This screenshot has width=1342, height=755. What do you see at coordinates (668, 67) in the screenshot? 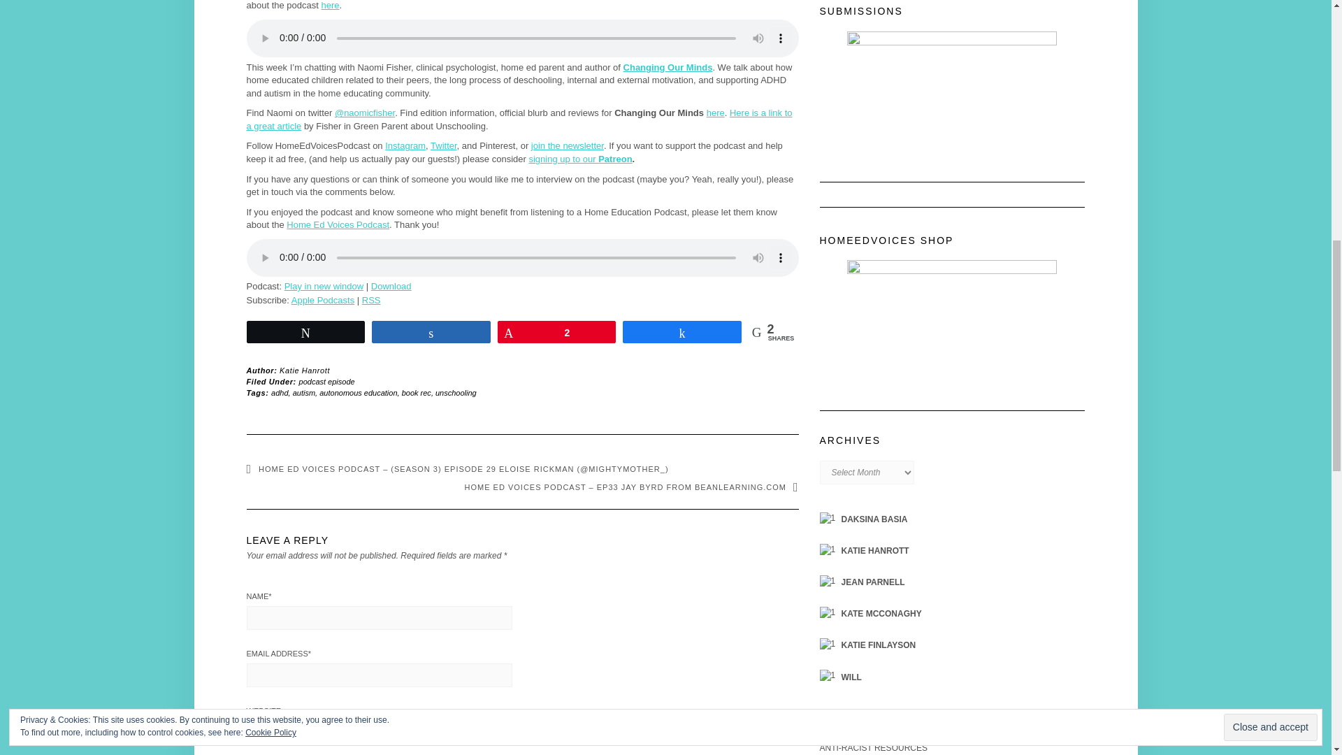
I see `Changing Our Minds` at bounding box center [668, 67].